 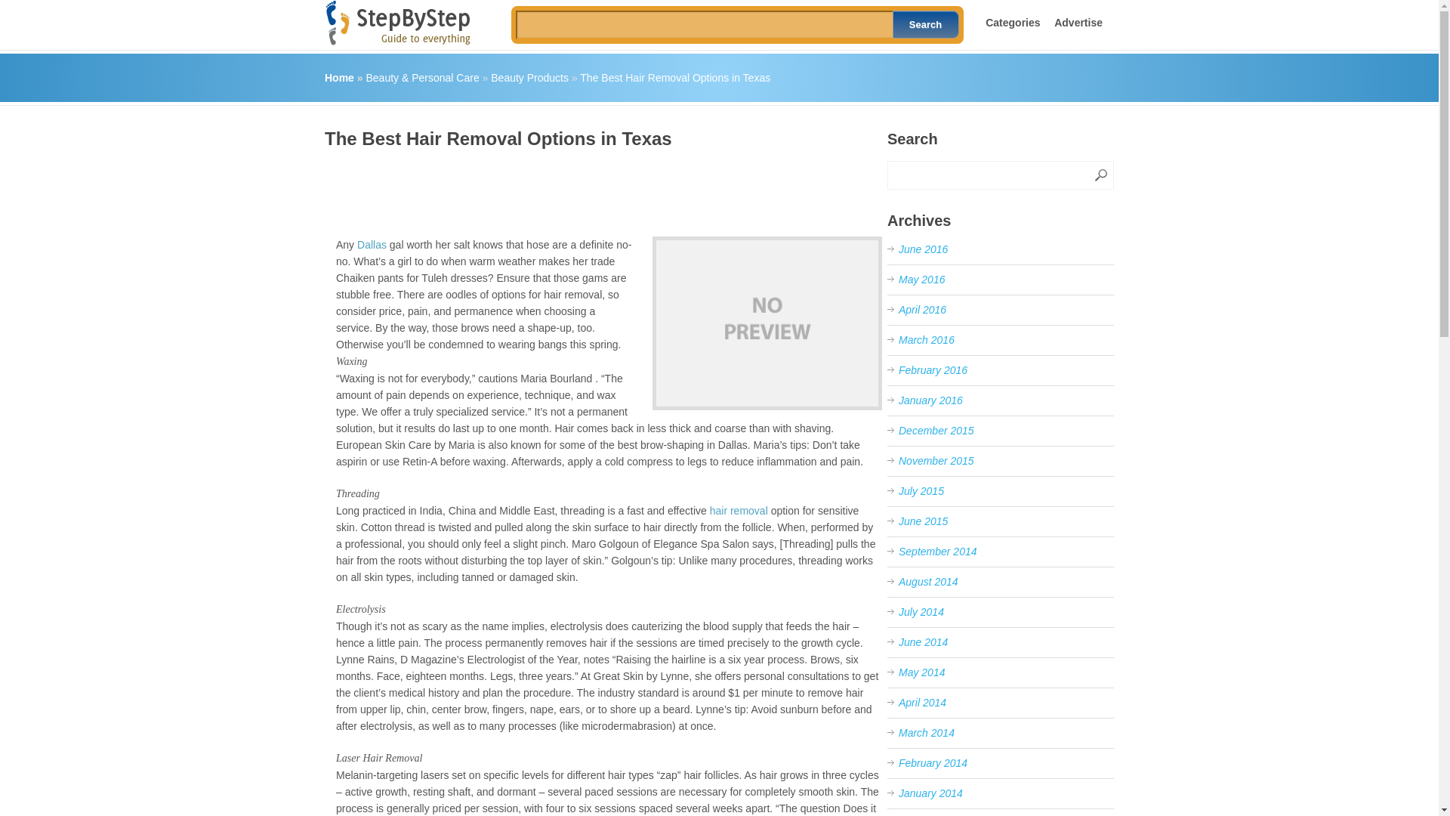 What do you see at coordinates (372, 245) in the screenshot?
I see `Dallas` at bounding box center [372, 245].